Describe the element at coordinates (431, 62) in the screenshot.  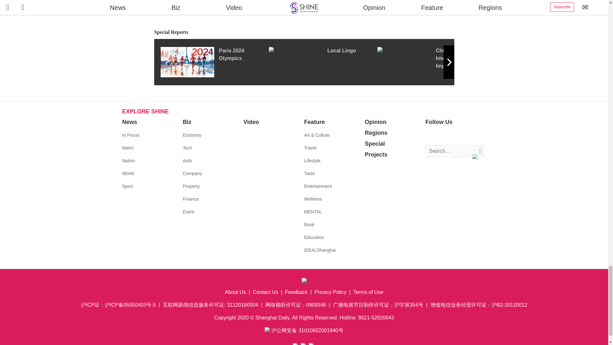
I see `China International Import Expo` at that location.